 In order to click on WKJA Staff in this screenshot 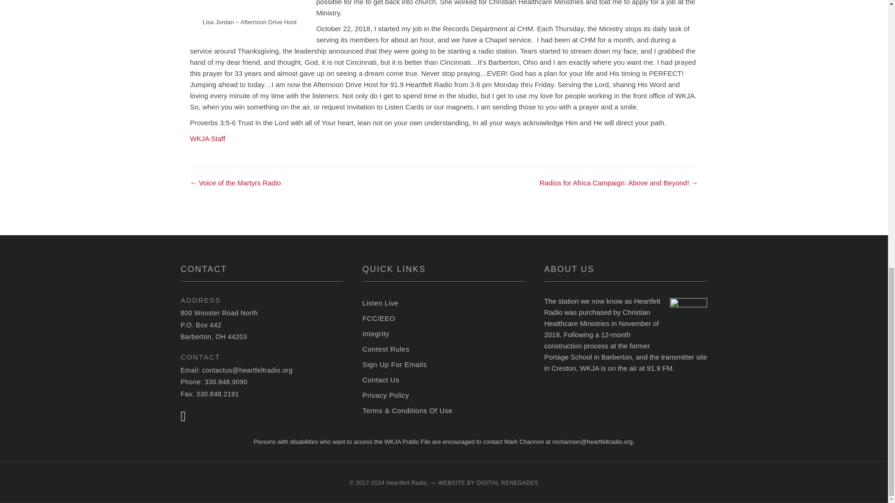, I will do `click(207, 138)`.